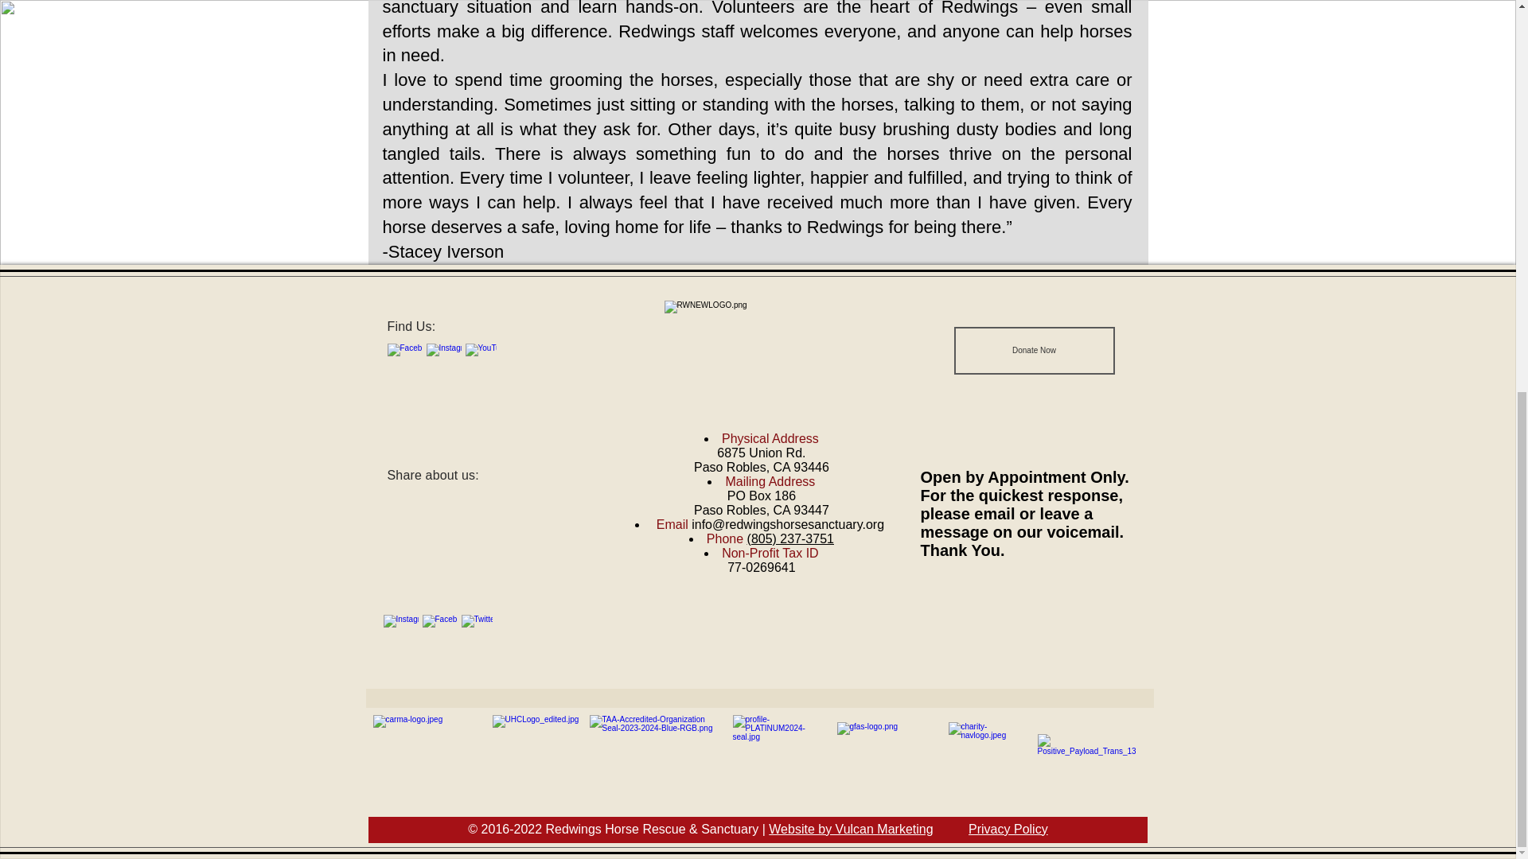 This screenshot has width=1528, height=859. I want to click on Donate Now, so click(1033, 350).